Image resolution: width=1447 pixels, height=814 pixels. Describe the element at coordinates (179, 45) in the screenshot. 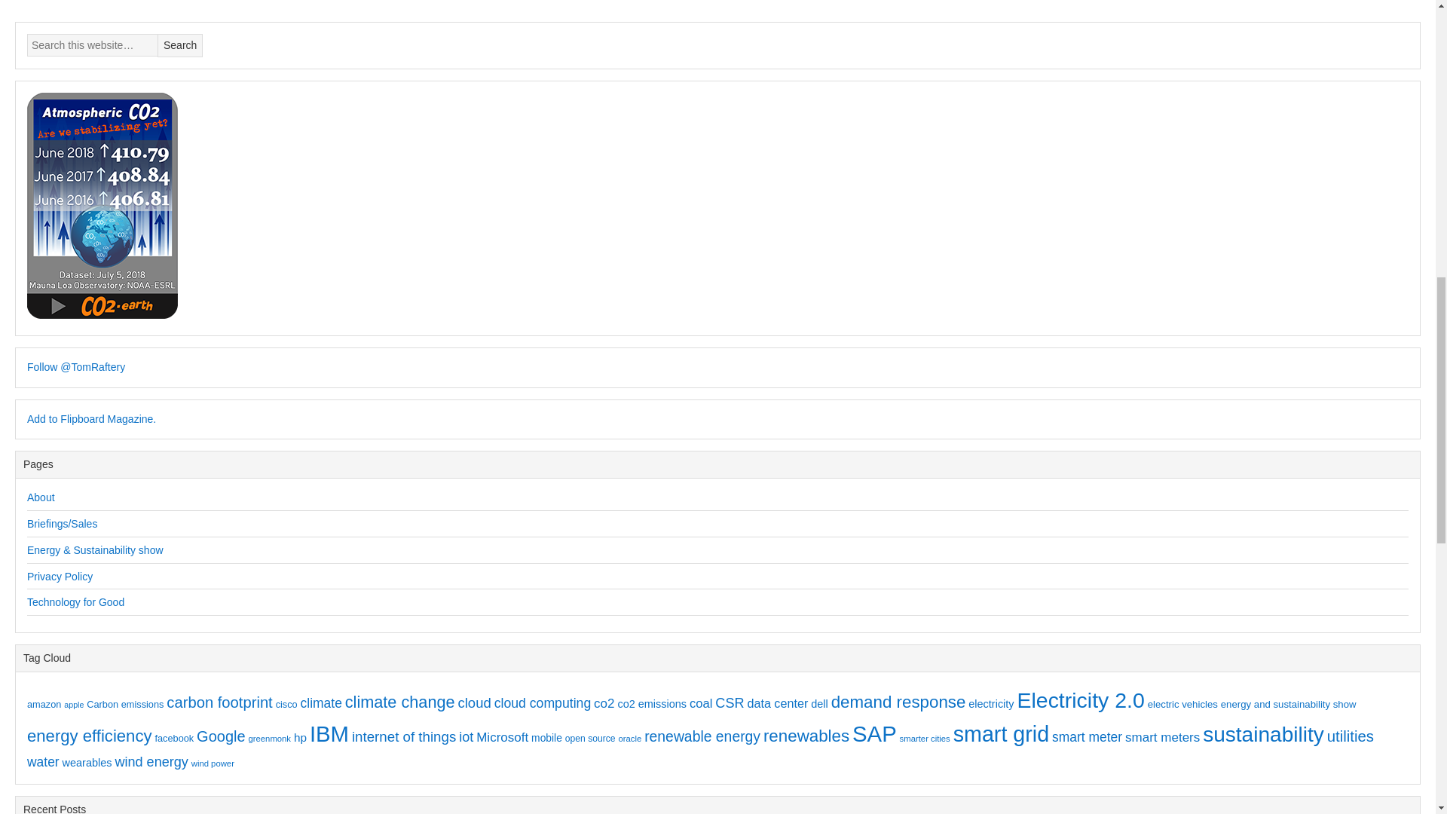

I see `Search` at that location.